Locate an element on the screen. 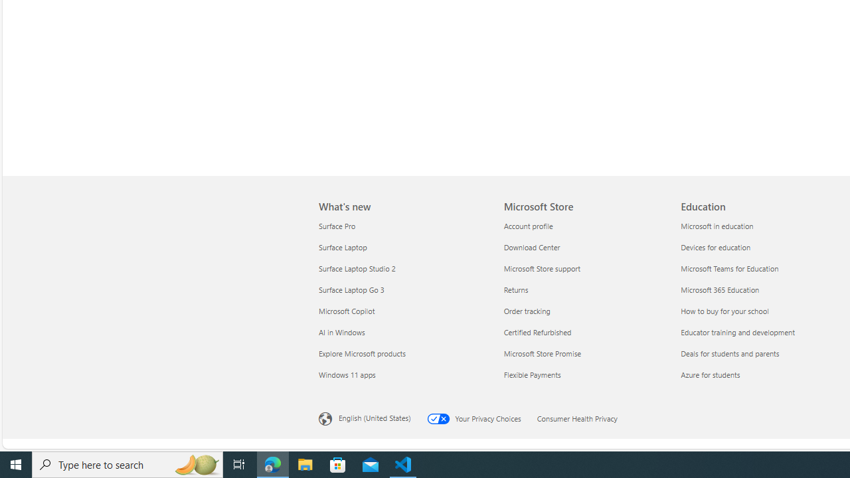 The height and width of the screenshot is (478, 850). Explore Microsoft products What's new is located at coordinates (362, 353).